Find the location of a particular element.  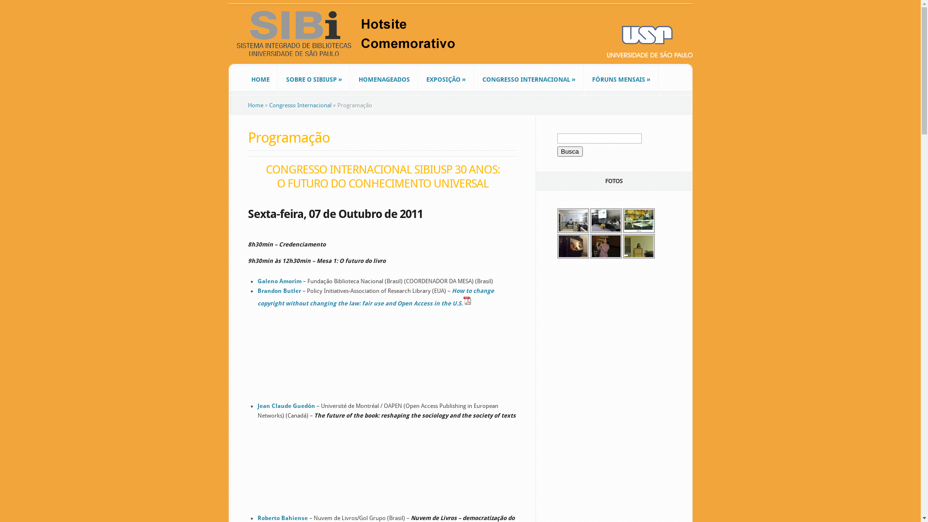

Exposicao_20120312-[028] is located at coordinates (573, 246).